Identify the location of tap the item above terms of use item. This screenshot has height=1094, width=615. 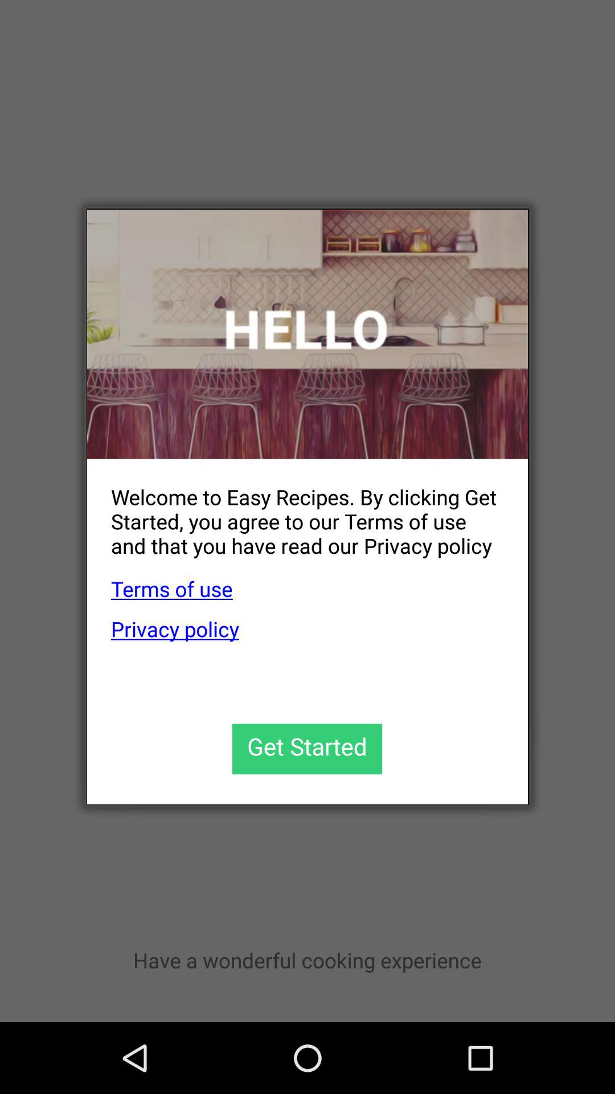
(295, 512).